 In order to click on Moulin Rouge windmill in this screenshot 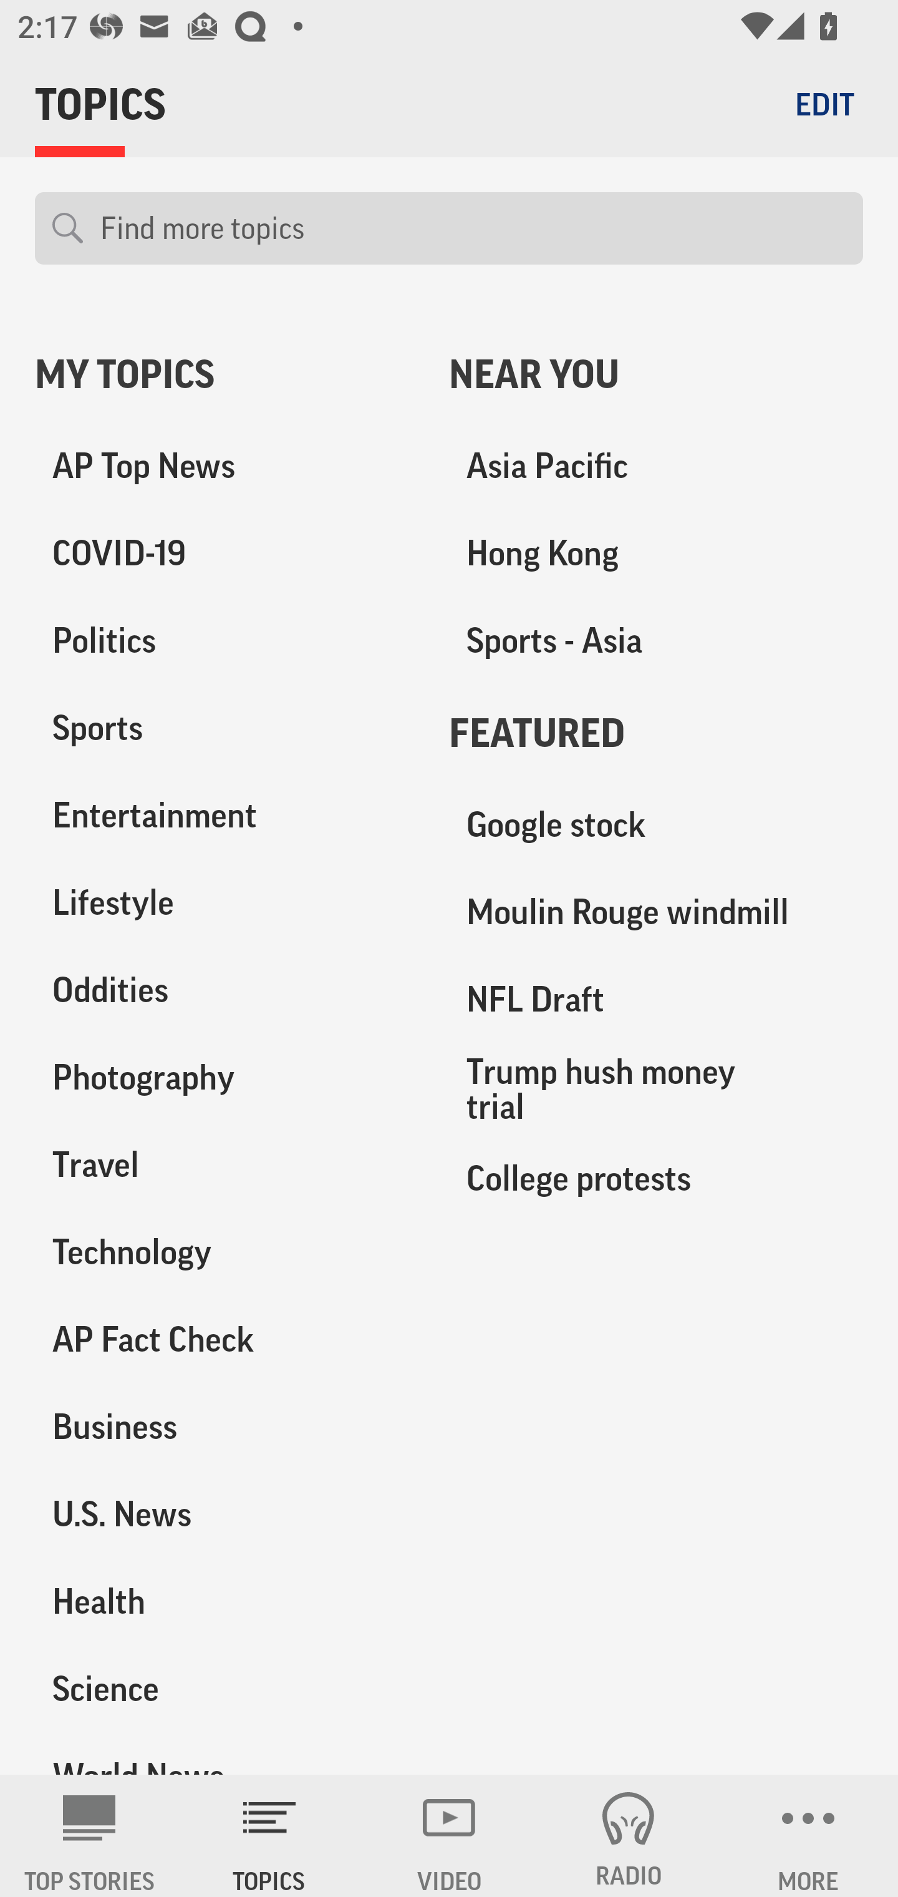, I will do `click(656, 912)`.